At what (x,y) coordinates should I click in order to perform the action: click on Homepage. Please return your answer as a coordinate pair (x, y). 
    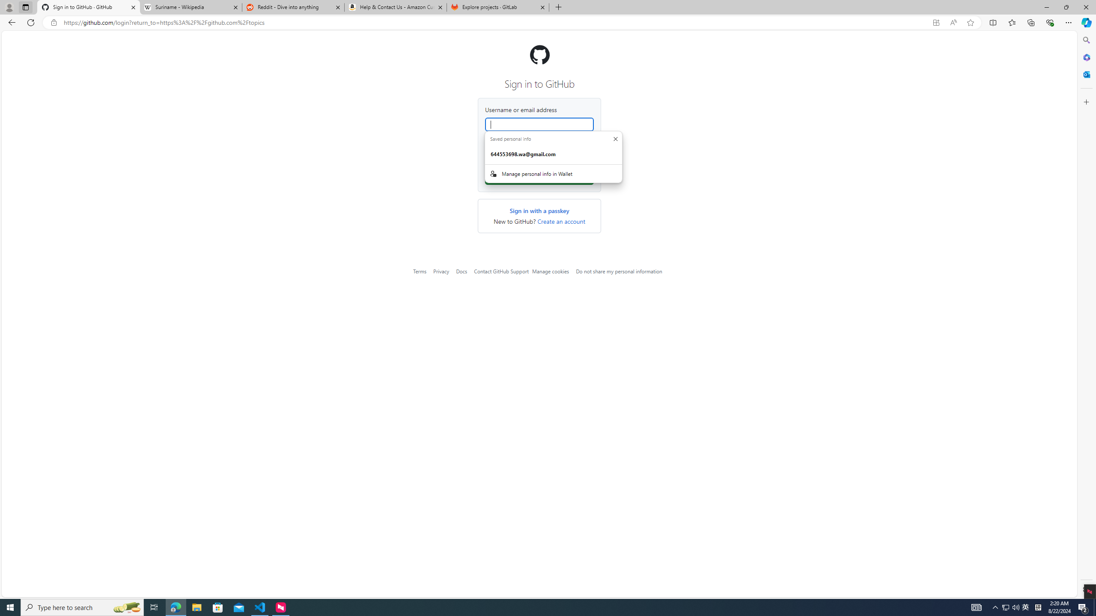
    Looking at the image, I should click on (539, 55).